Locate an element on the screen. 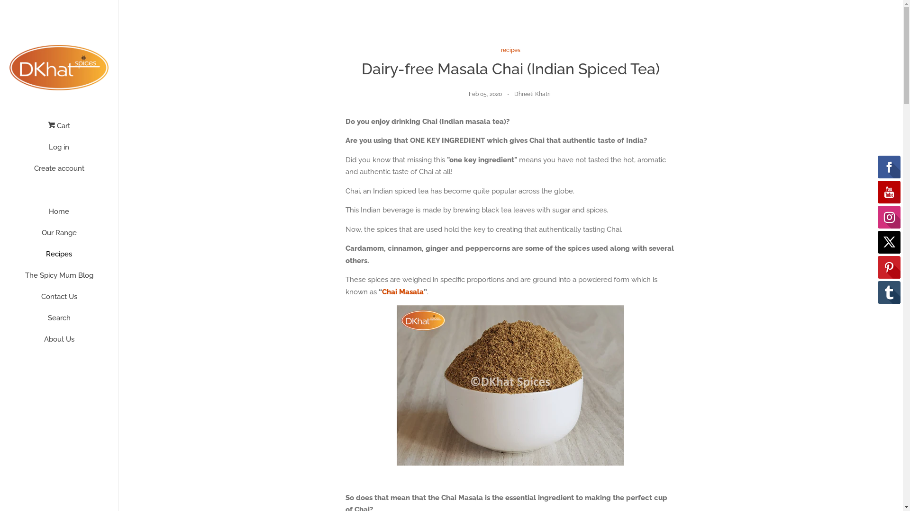  Create account is located at coordinates (59, 172).